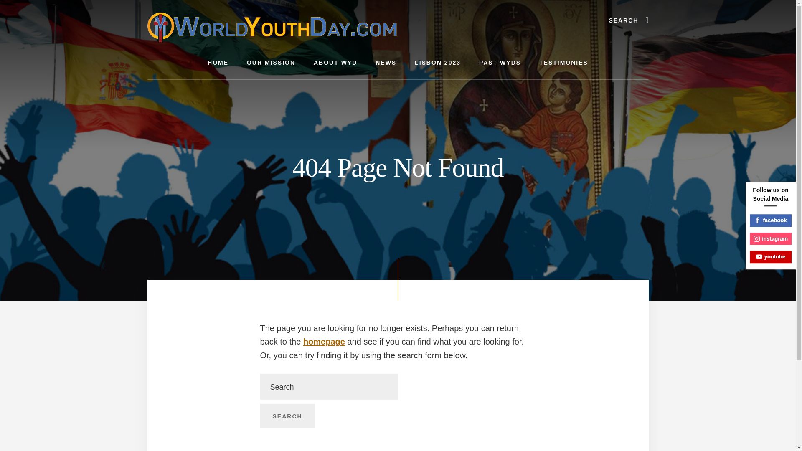  I want to click on facebook, so click(771, 220).